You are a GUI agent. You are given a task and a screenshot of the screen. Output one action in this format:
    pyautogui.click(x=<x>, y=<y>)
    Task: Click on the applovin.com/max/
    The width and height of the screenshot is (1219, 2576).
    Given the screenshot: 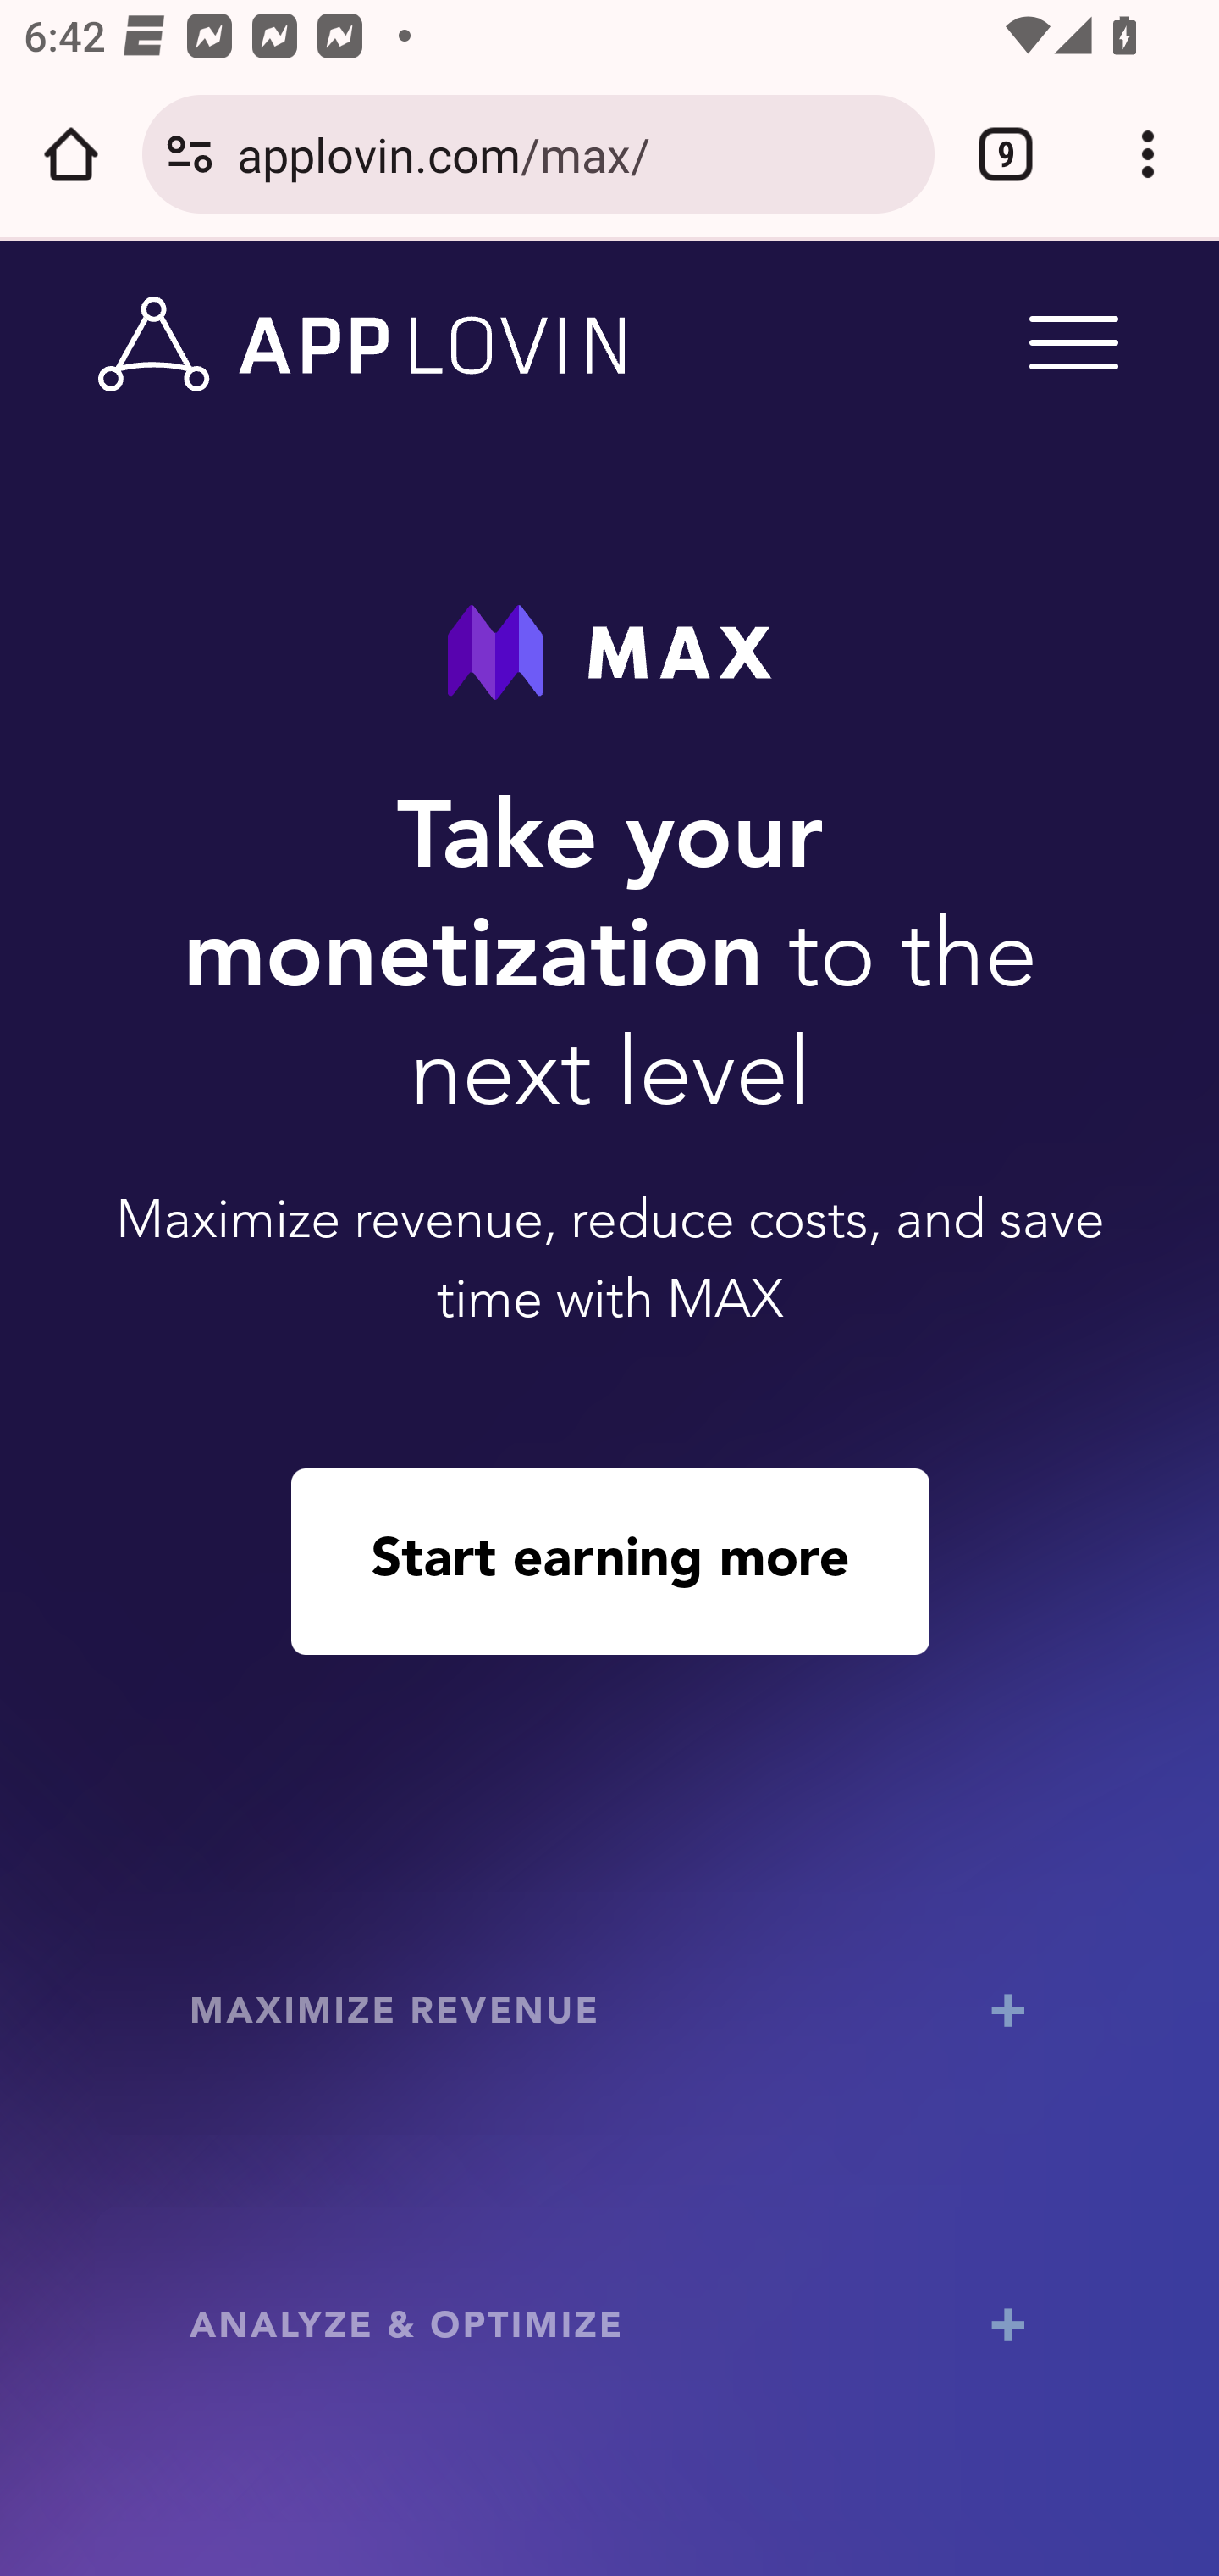 What is the action you would take?
    pyautogui.click(x=573, y=153)
    